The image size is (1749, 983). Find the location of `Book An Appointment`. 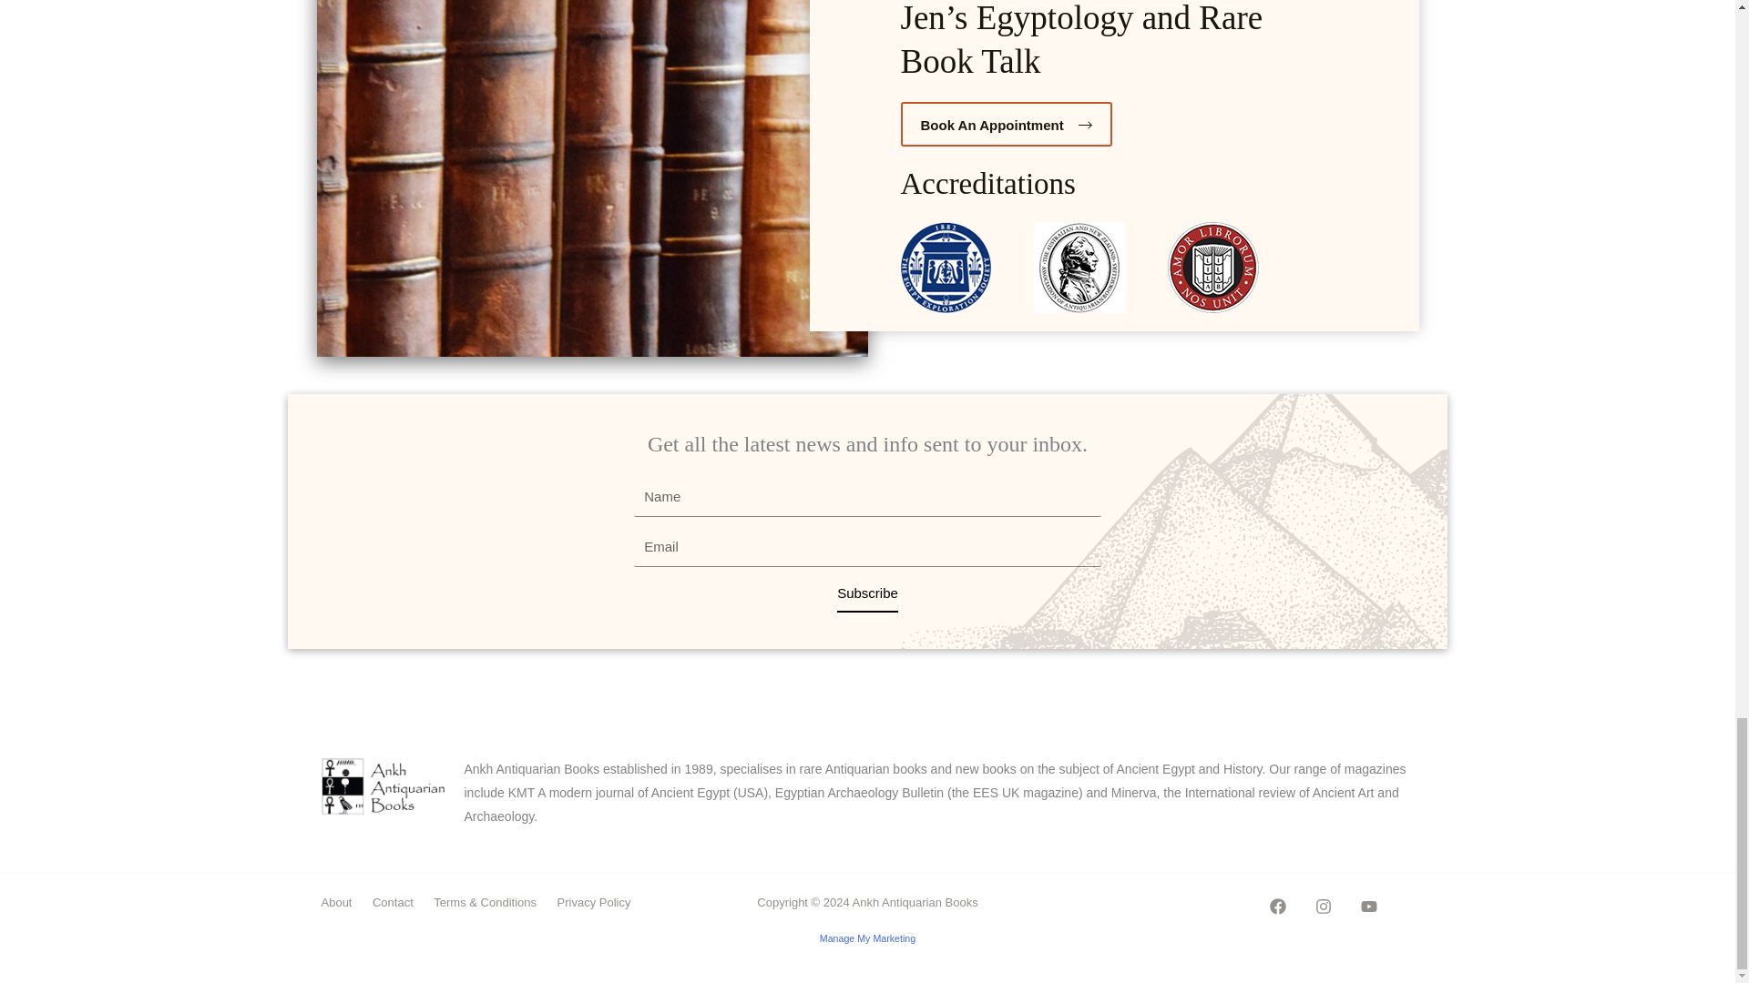

Book An Appointment is located at coordinates (1006, 124).